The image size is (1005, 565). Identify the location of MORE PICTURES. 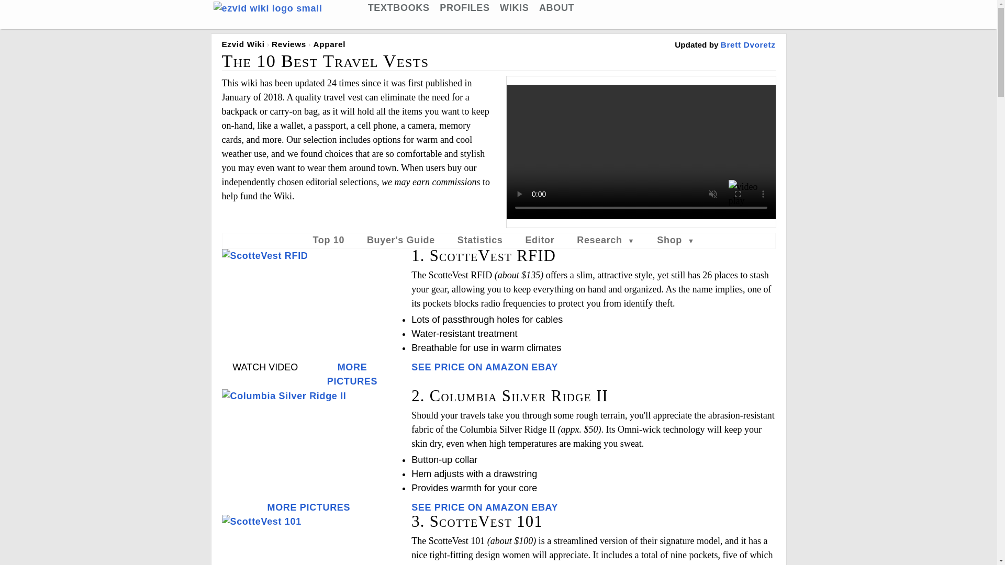
(308, 507).